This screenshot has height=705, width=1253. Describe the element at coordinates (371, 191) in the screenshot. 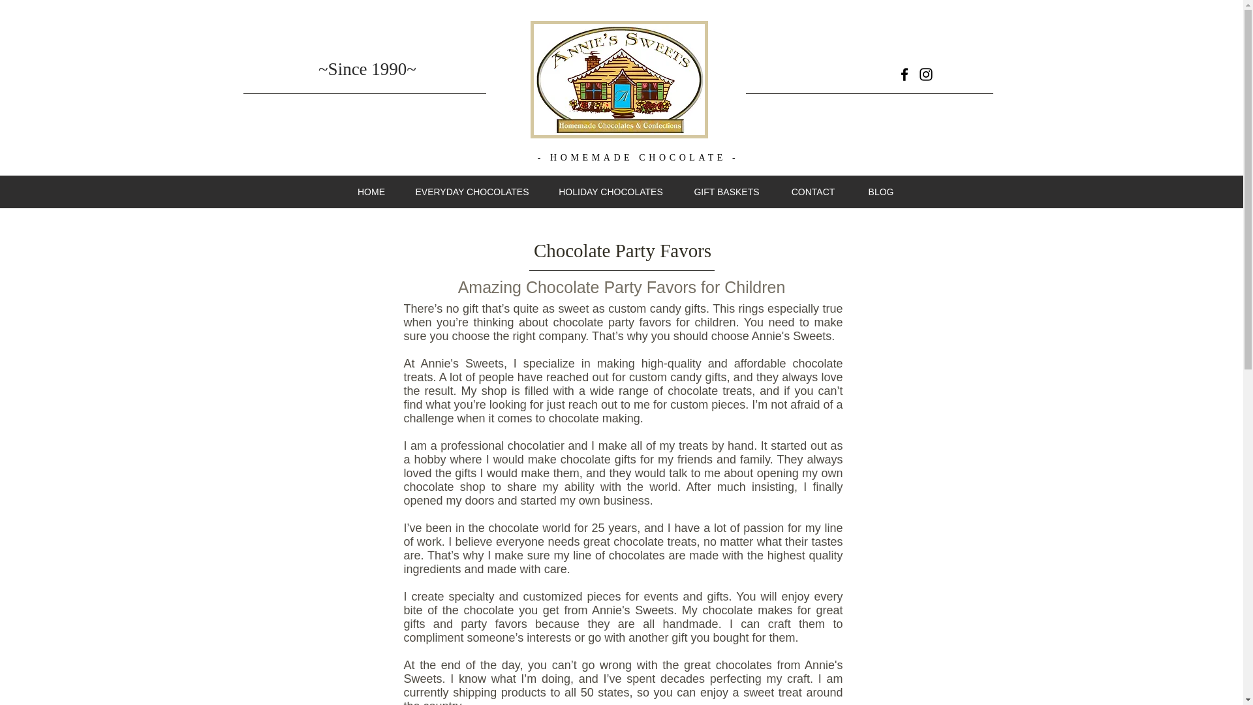

I see `HOME` at that location.